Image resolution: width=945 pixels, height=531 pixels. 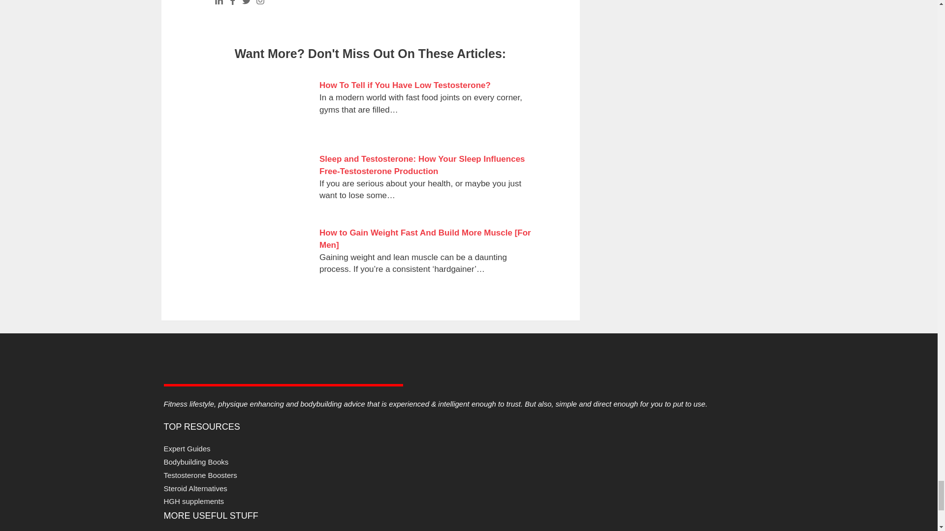 What do you see at coordinates (232, 3) in the screenshot?
I see `Facebook` at bounding box center [232, 3].